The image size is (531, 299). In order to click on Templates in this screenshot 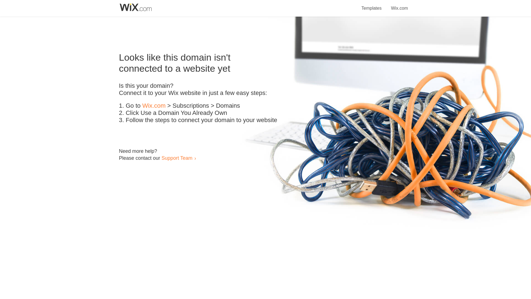, I will do `click(372, 5)`.